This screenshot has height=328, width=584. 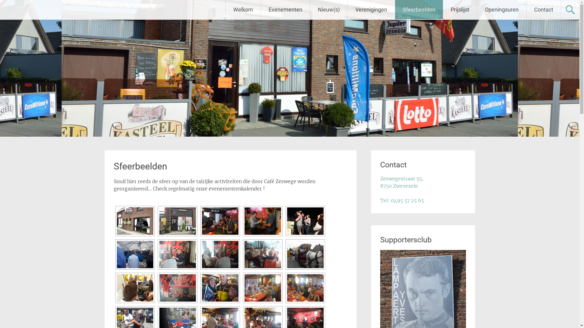 What do you see at coordinates (371, 10) in the screenshot?
I see `Verenigingen` at bounding box center [371, 10].